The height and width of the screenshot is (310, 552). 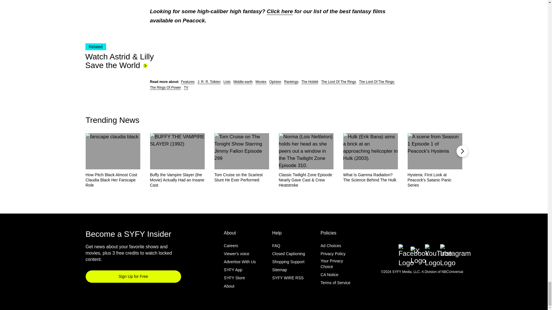 What do you see at coordinates (310, 82) in the screenshot?
I see `The Hobbit` at bounding box center [310, 82].